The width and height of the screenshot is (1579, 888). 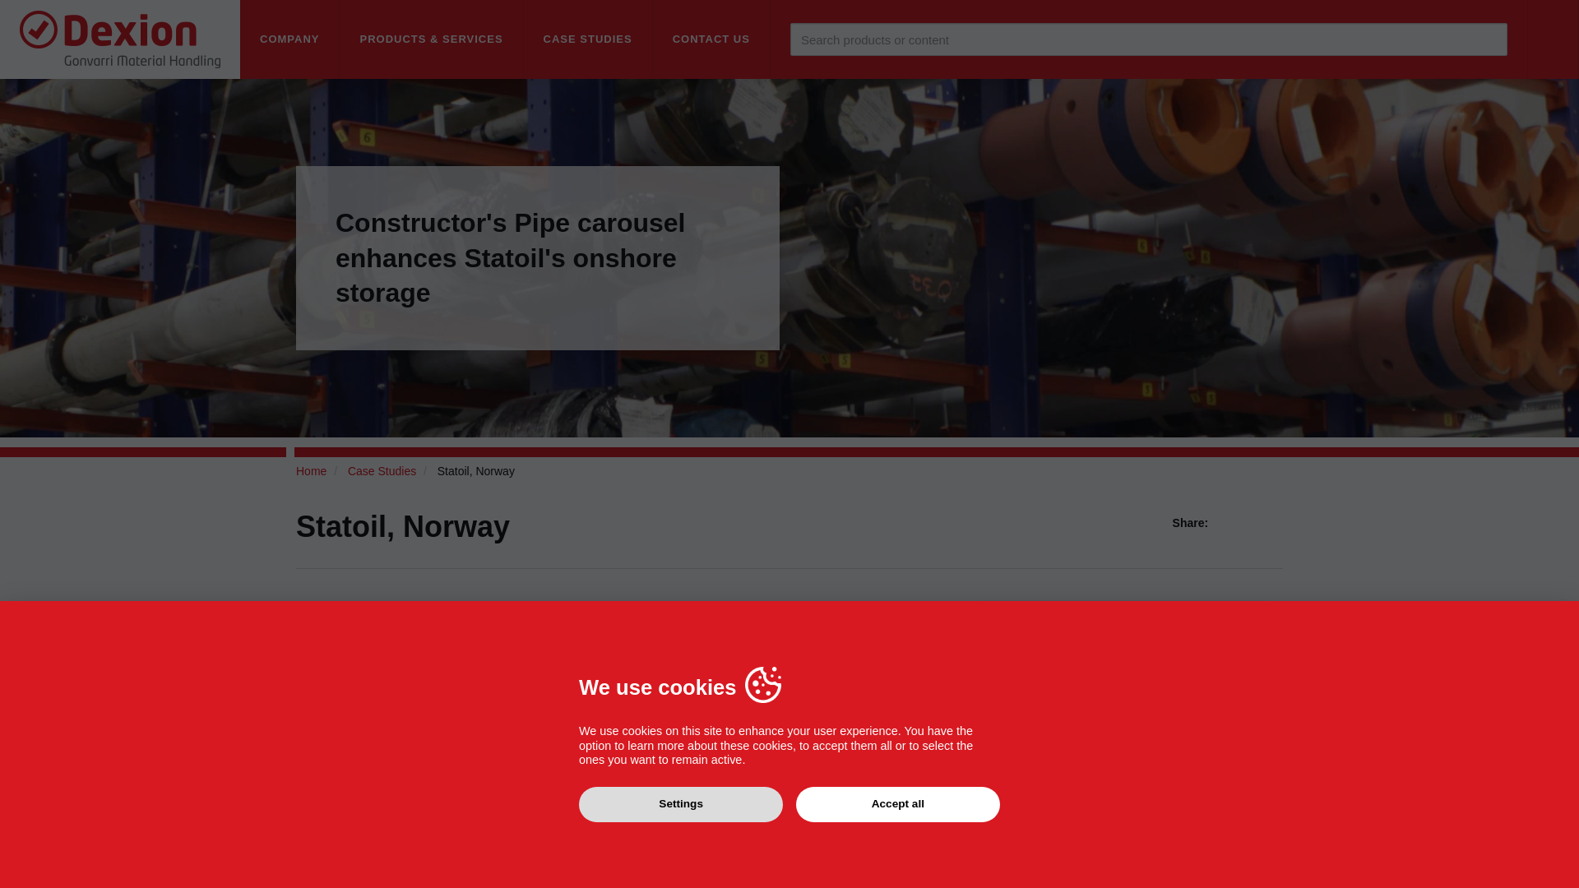 I want to click on shareIcon.NetworkName, so click(x=1230, y=522).